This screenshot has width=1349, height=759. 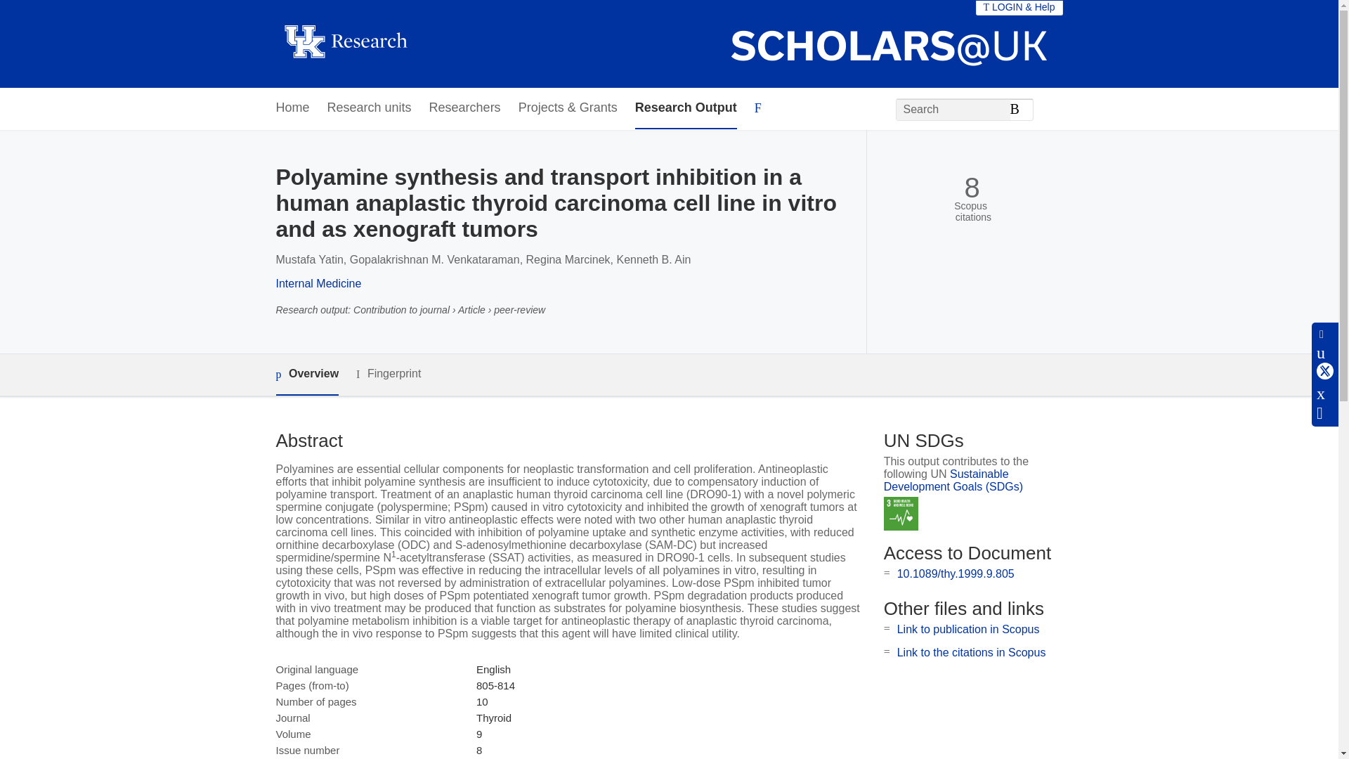 What do you see at coordinates (370, 108) in the screenshot?
I see `Research units` at bounding box center [370, 108].